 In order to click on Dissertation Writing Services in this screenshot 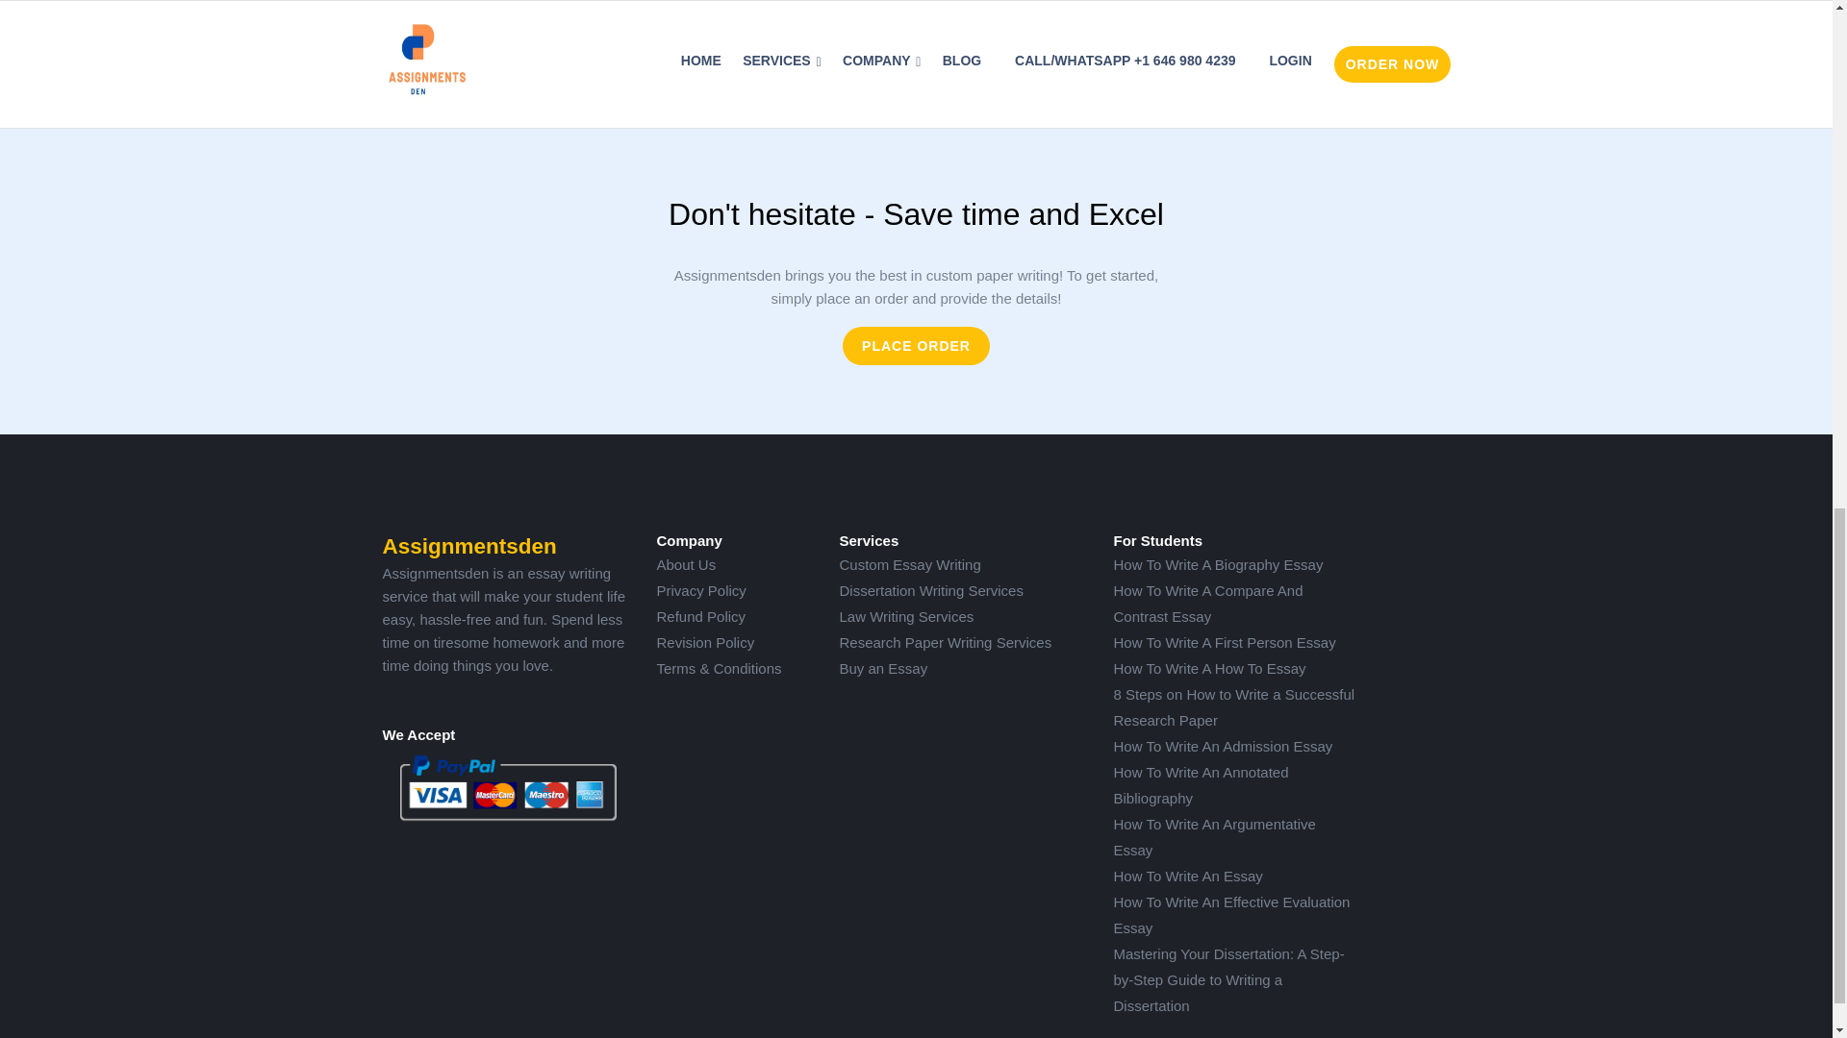, I will do `click(930, 590)`.